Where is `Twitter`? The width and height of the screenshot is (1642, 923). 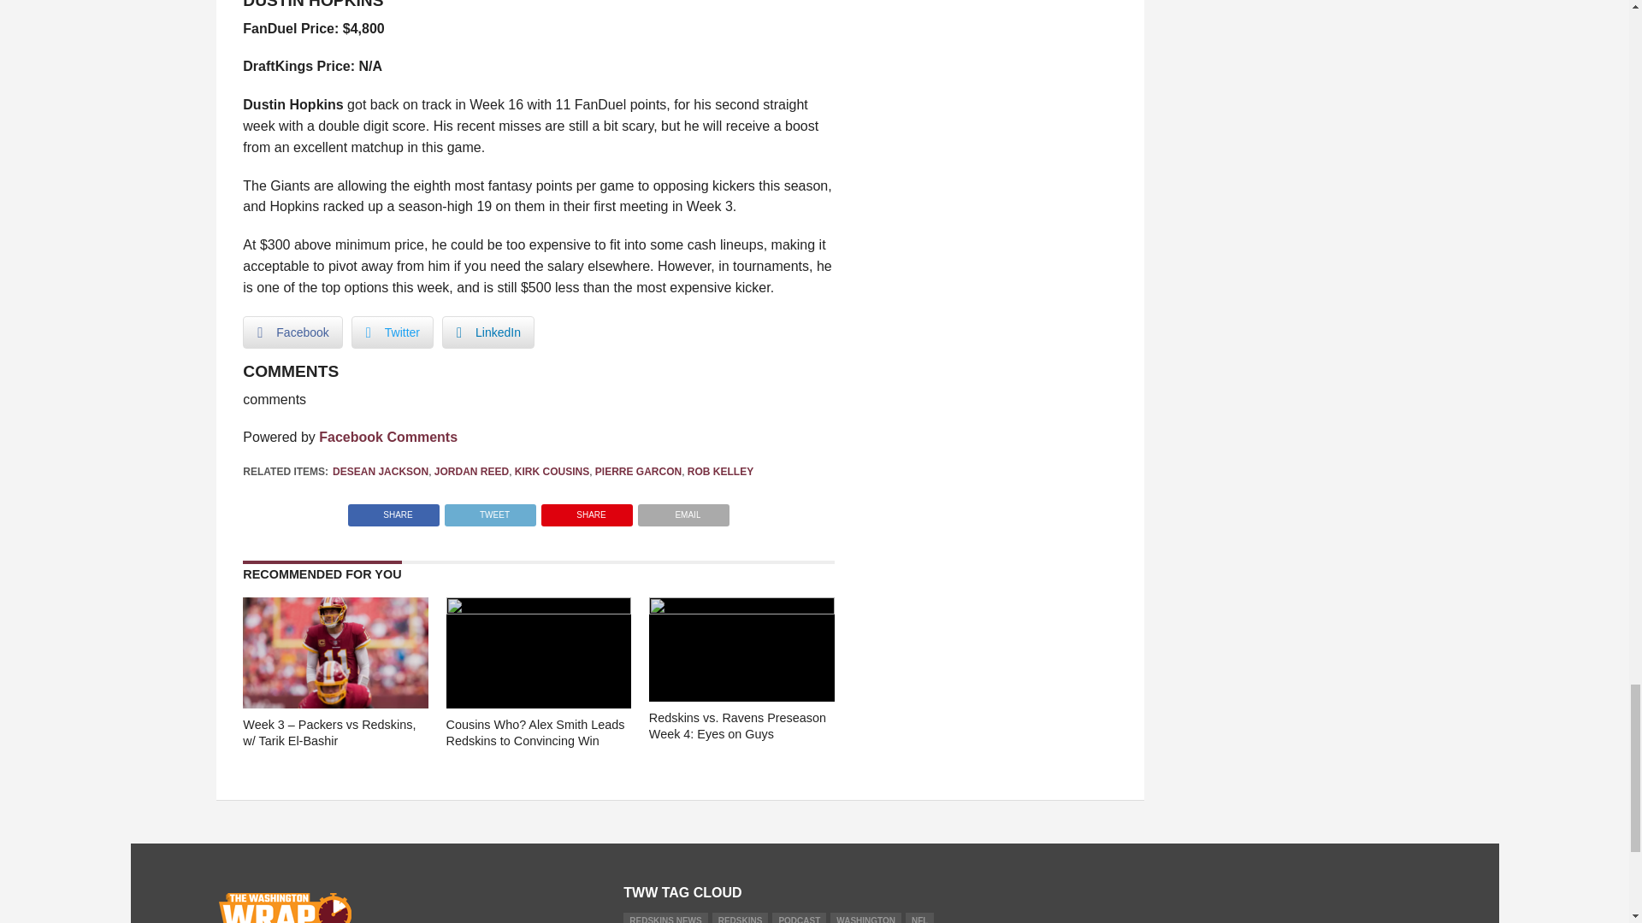 Twitter is located at coordinates (392, 332).